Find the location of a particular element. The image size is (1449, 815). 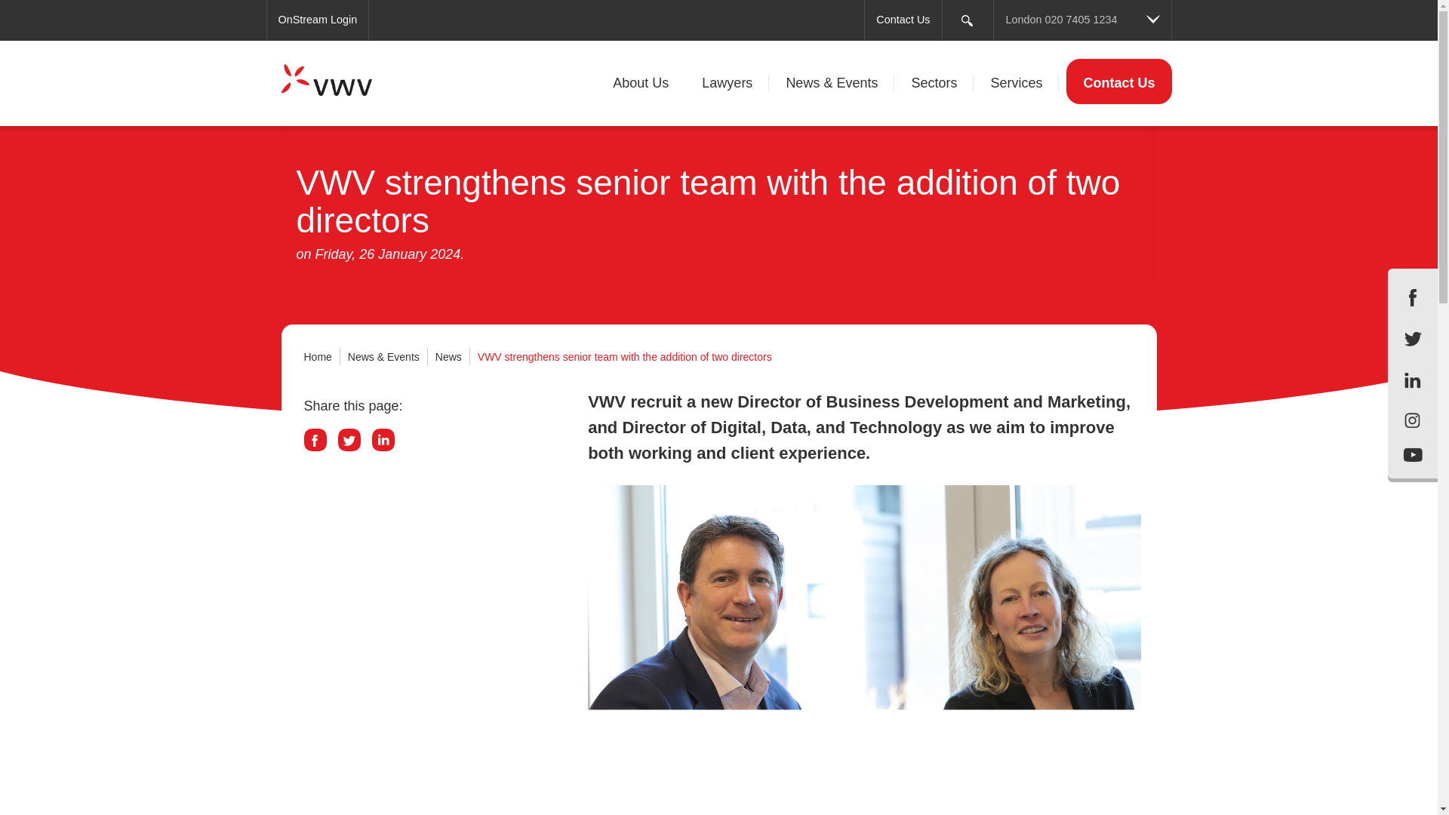

Services is located at coordinates (1016, 84).